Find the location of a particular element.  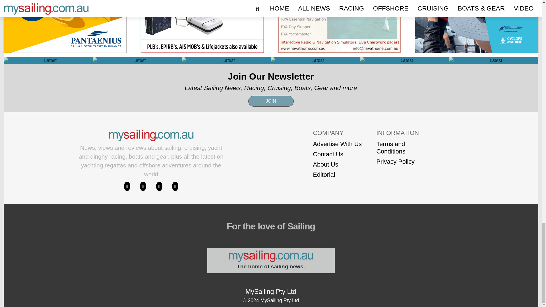

Editorial is located at coordinates (337, 180).